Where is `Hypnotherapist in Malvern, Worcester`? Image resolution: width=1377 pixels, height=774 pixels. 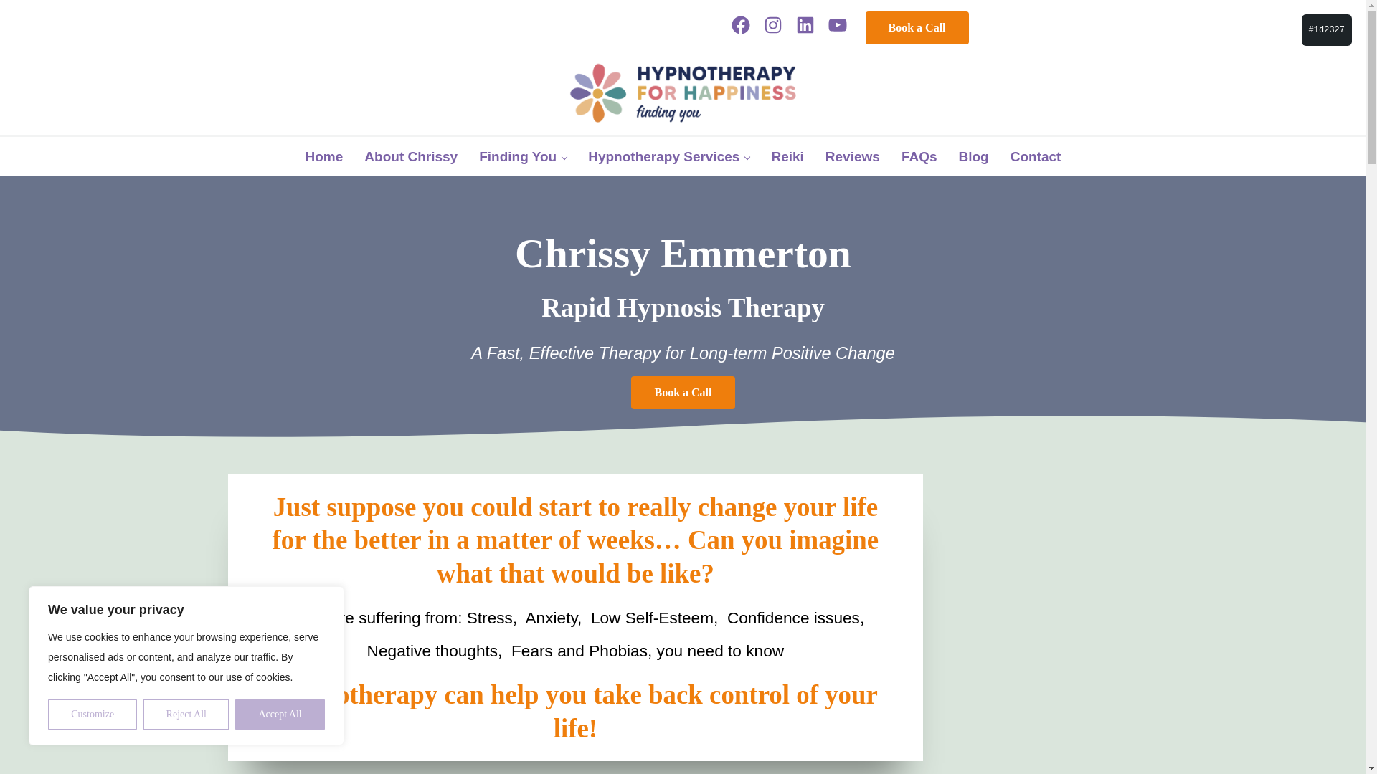 Hypnotherapist in Malvern, Worcester is located at coordinates (410, 156).